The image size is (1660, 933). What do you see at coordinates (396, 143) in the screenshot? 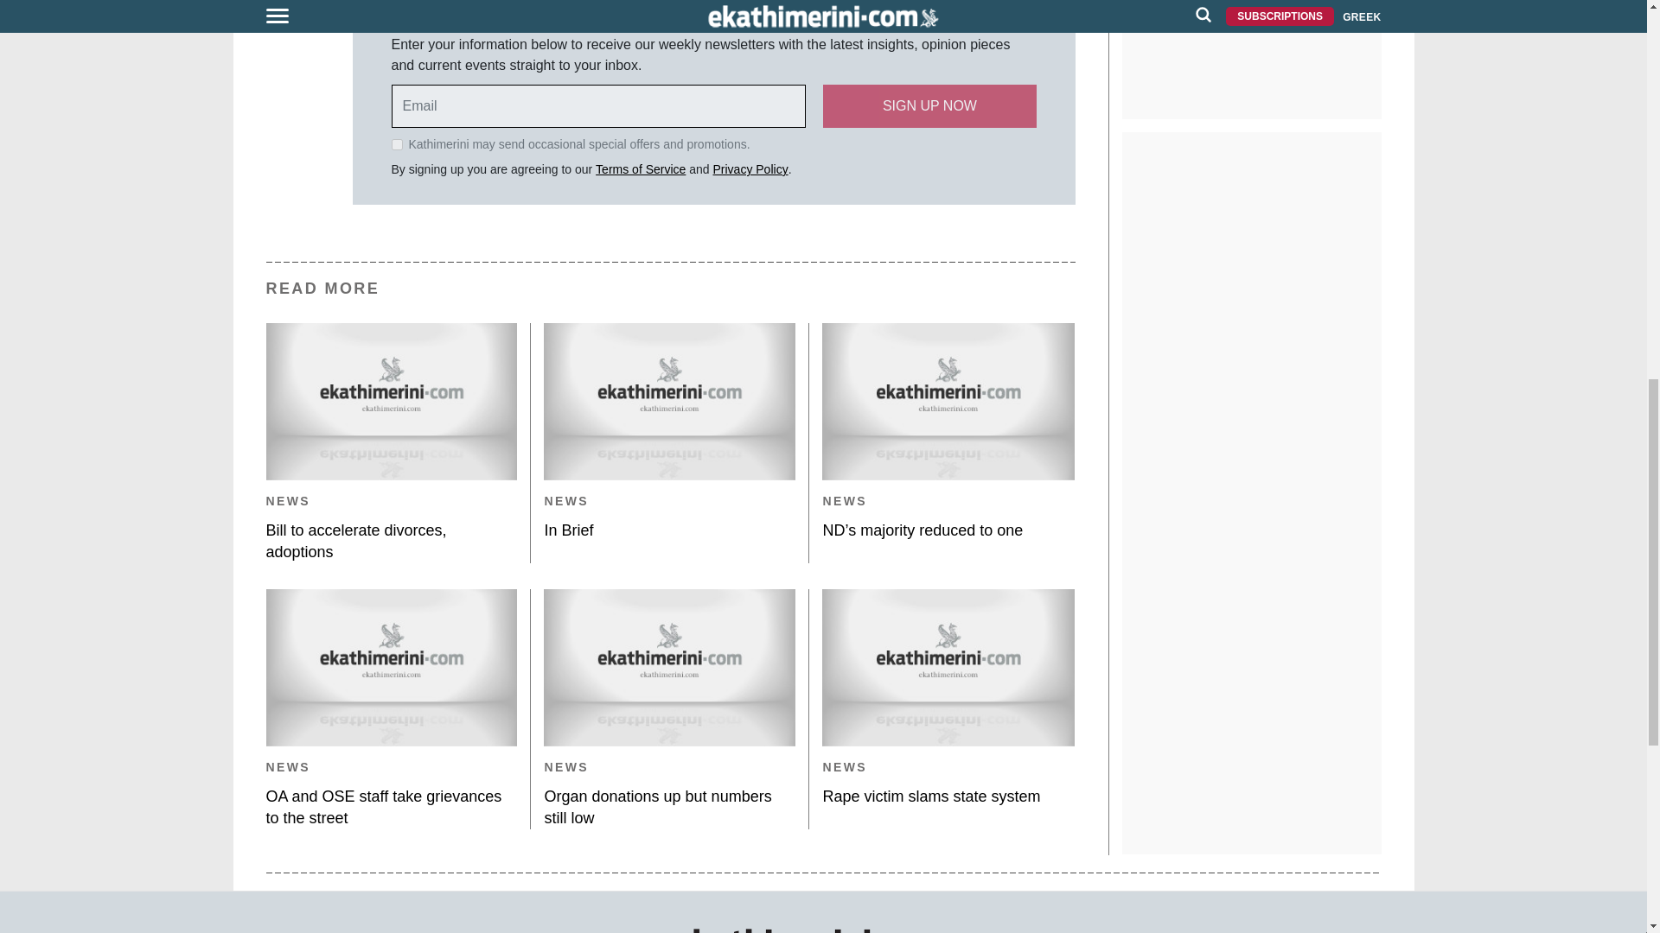
I see `on` at bounding box center [396, 143].